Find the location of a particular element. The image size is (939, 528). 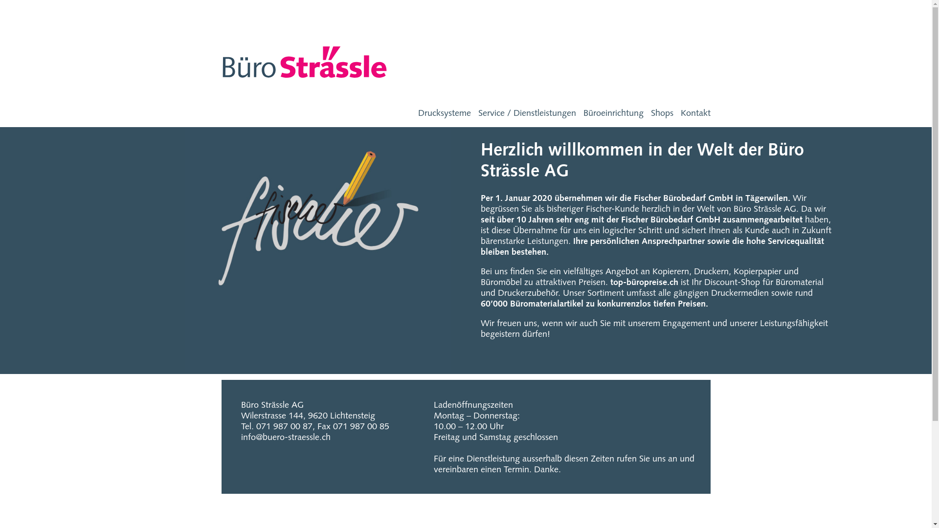

Shops is located at coordinates (662, 113).